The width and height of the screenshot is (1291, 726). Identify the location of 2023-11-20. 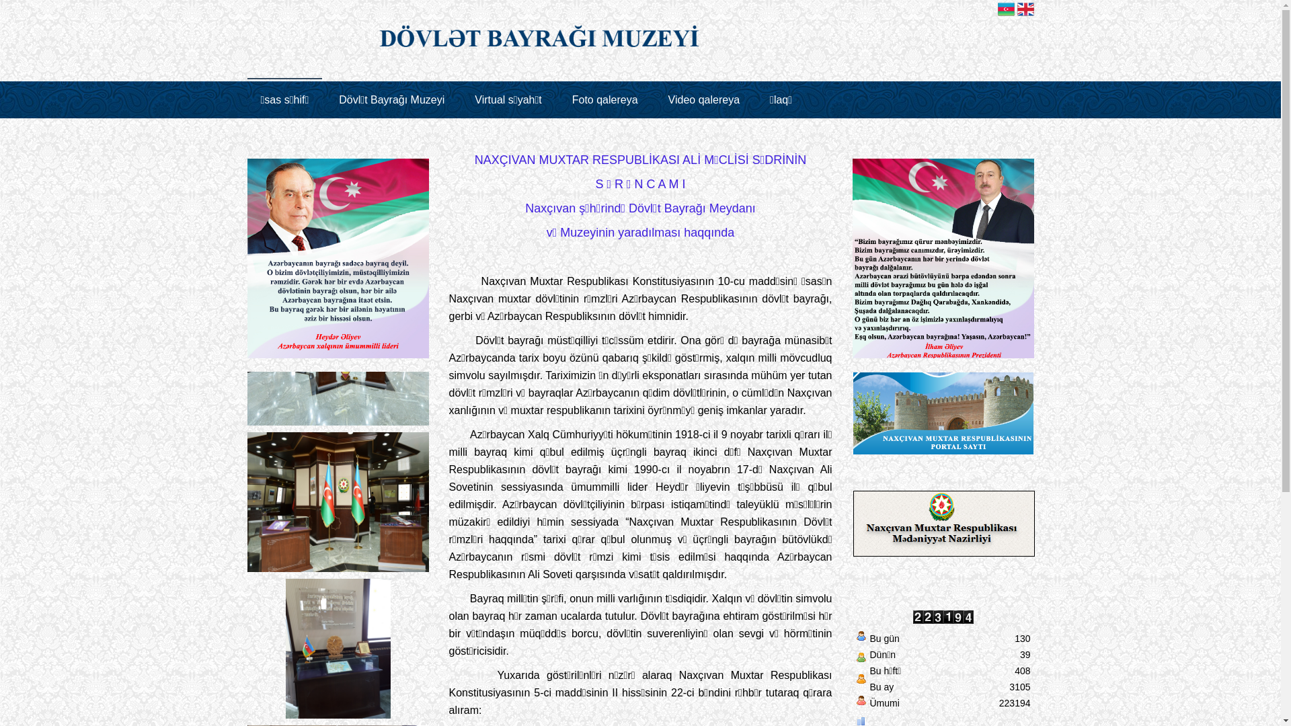
(861, 682).